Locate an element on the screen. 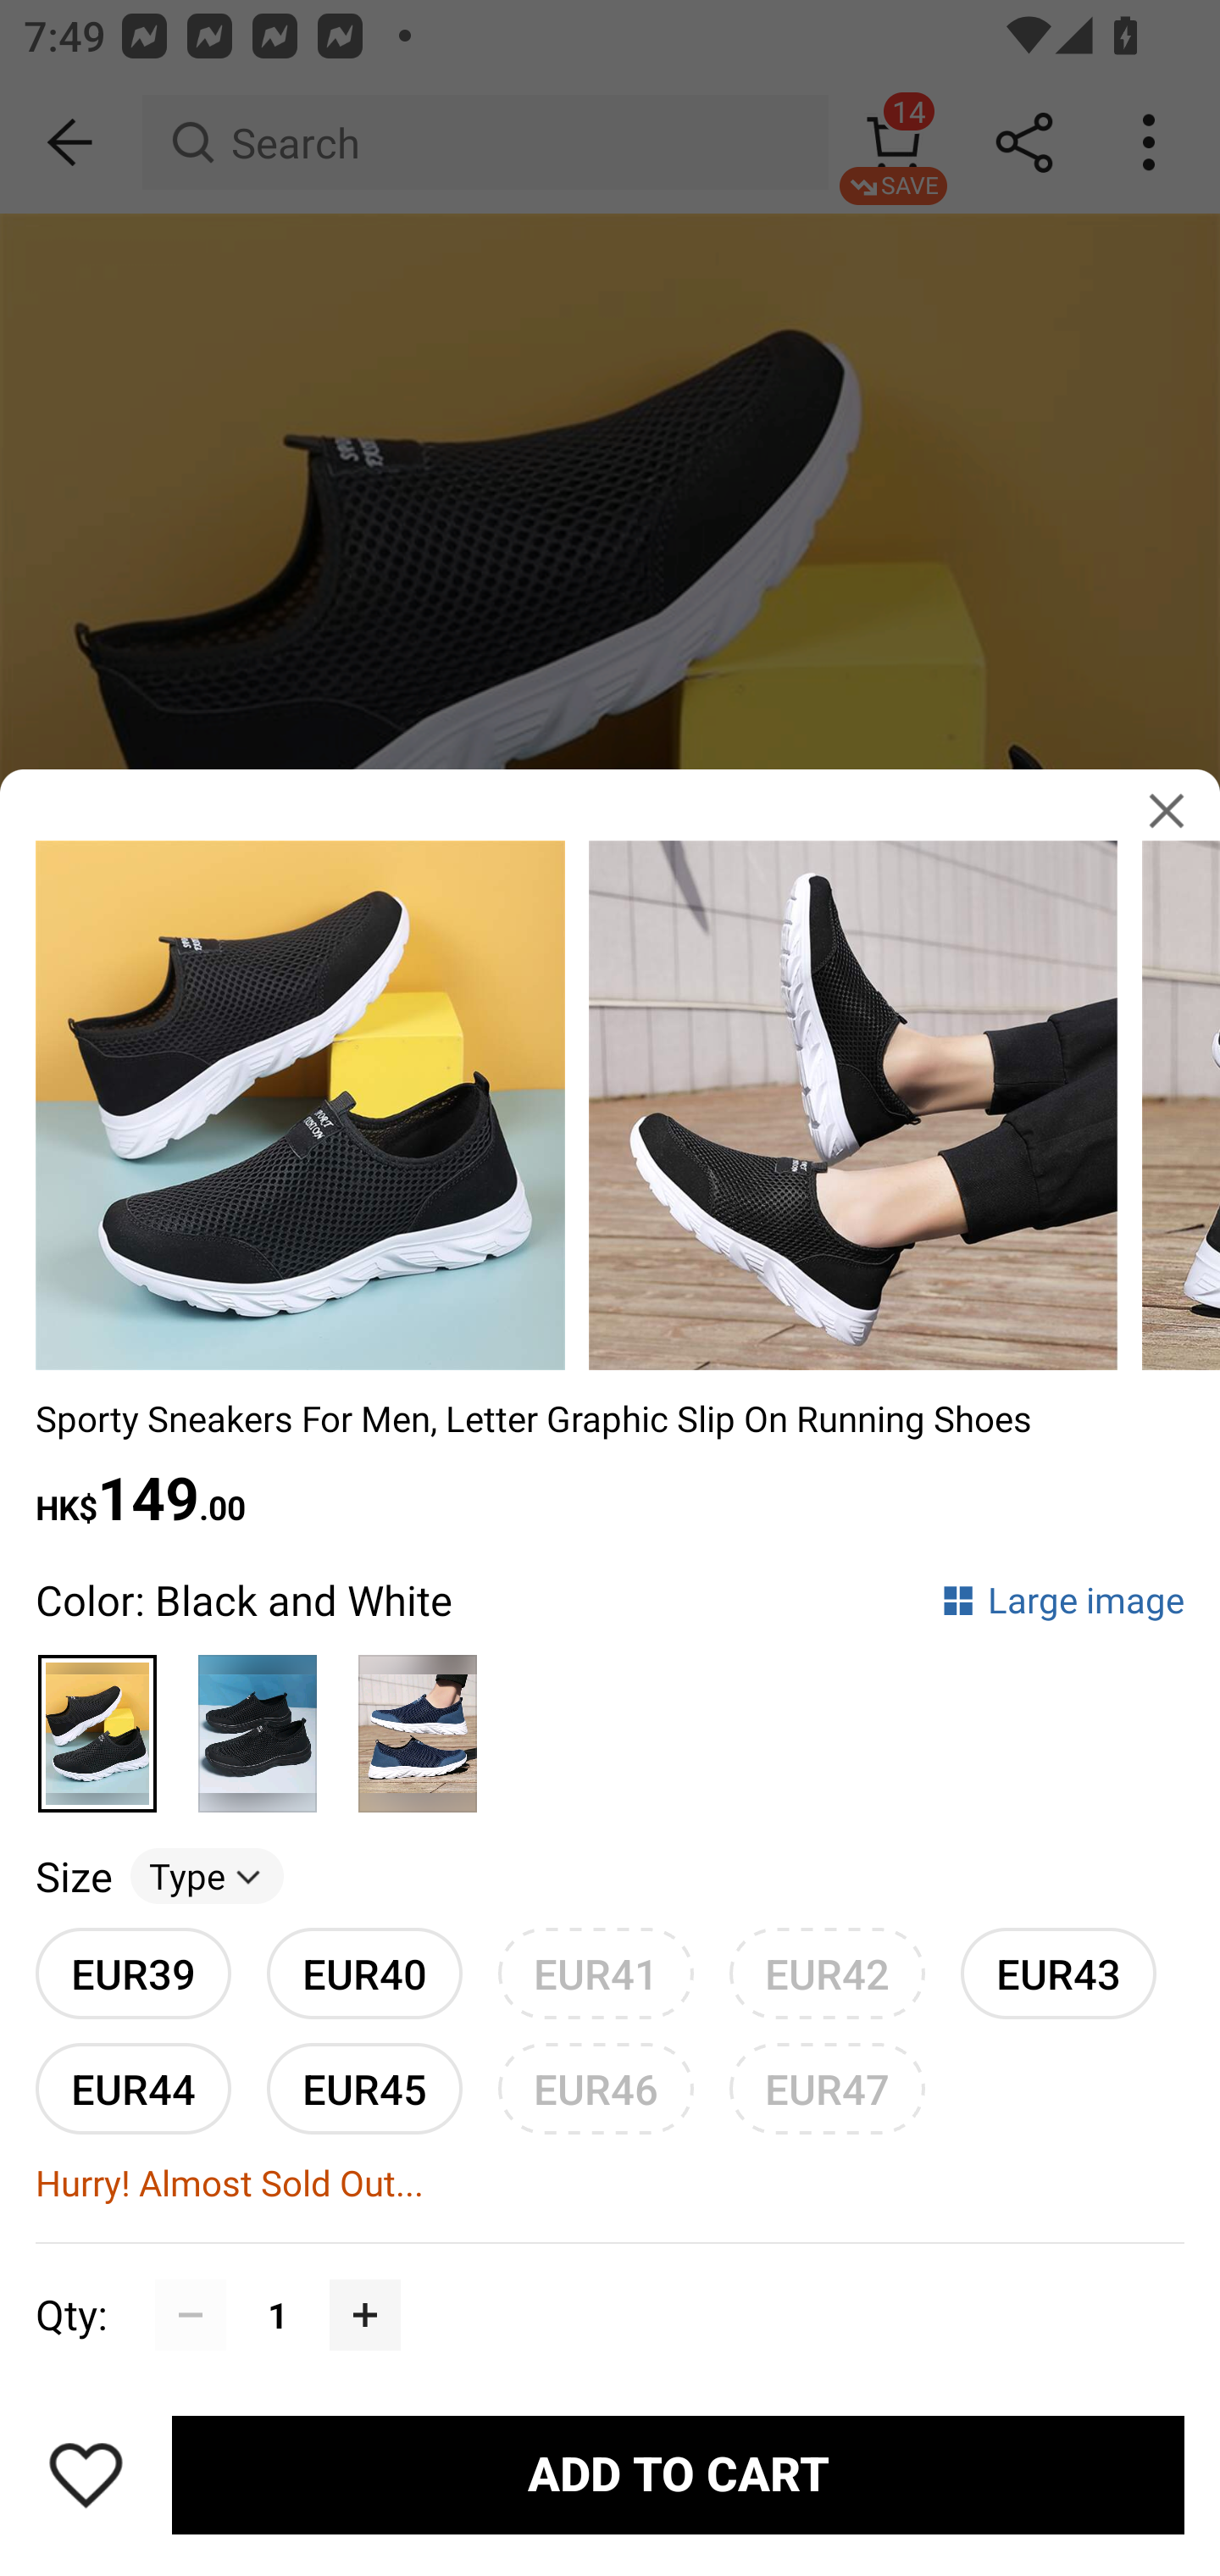  EUR47 is located at coordinates (827, 2089).